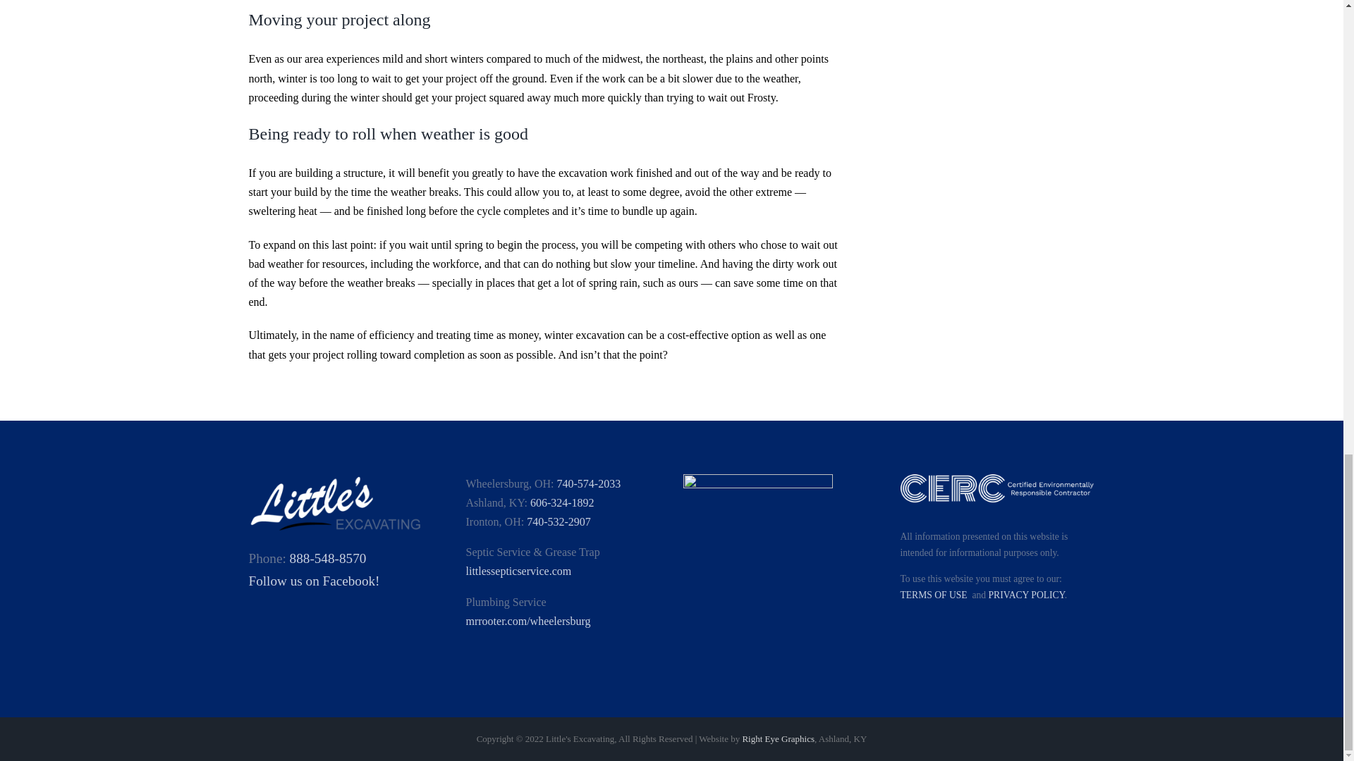 This screenshot has height=761, width=1354. I want to click on PRIVACY POLICY, so click(1026, 595).